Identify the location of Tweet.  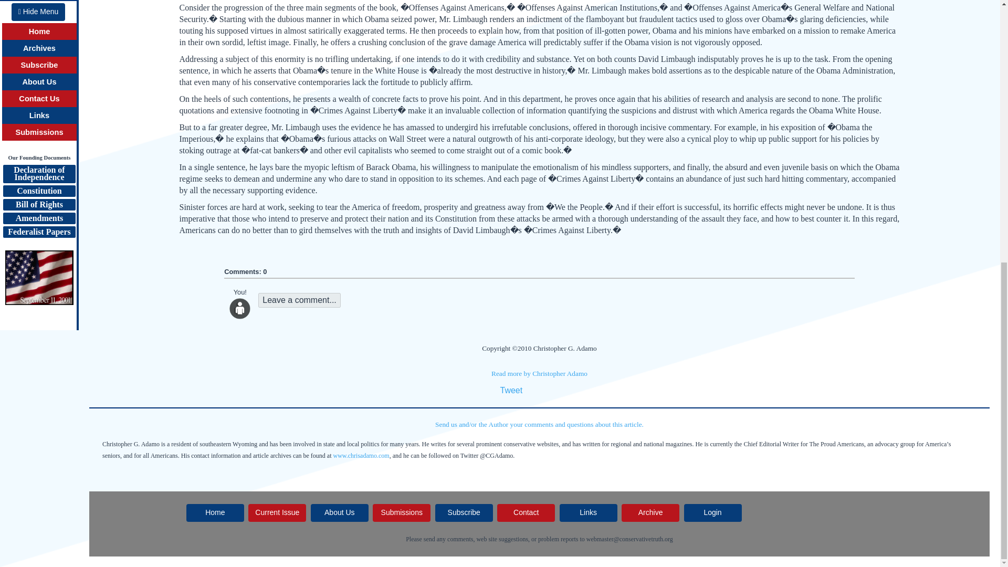
(511, 390).